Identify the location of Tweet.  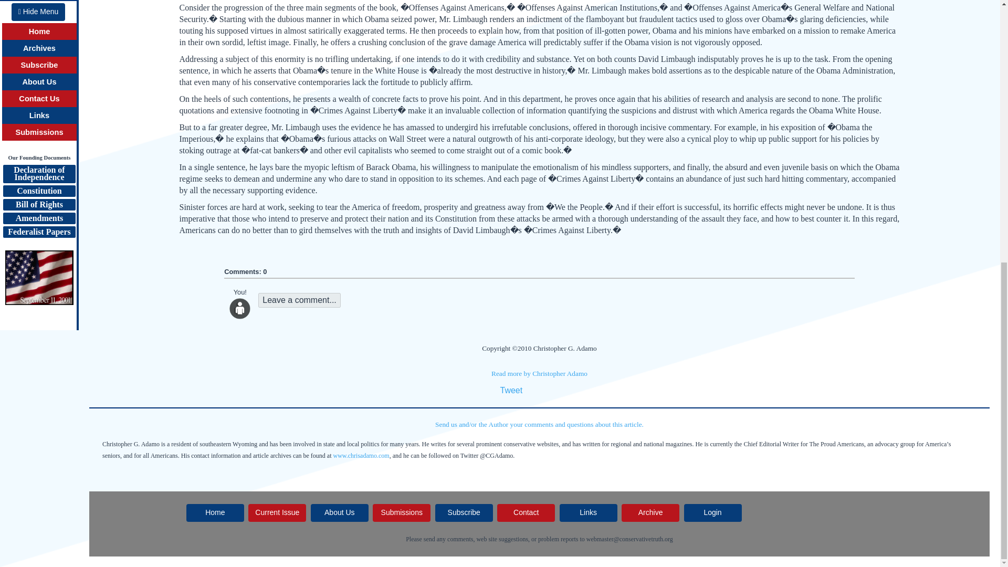
(511, 390).